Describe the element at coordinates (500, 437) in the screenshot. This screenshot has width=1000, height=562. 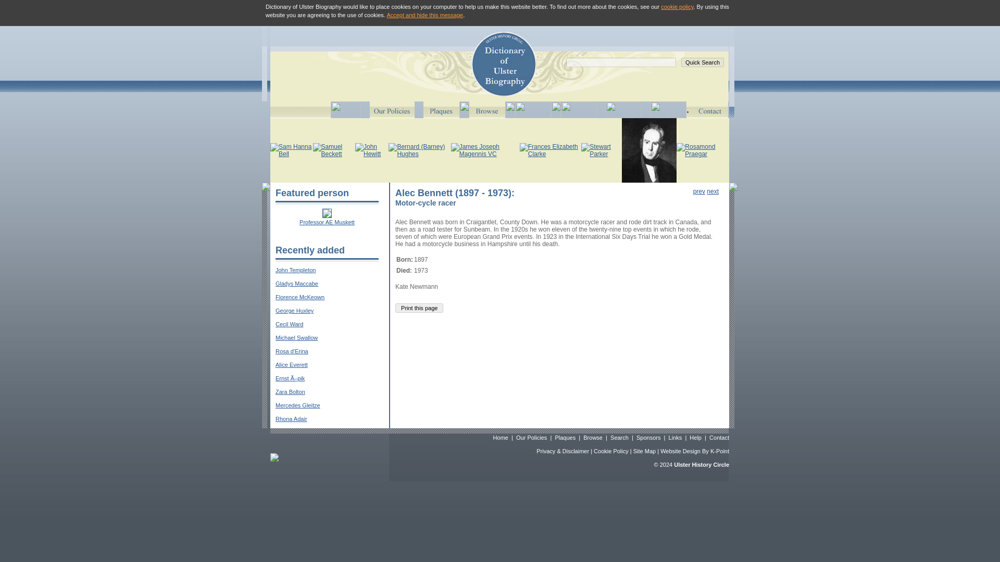
I see `Home` at that location.